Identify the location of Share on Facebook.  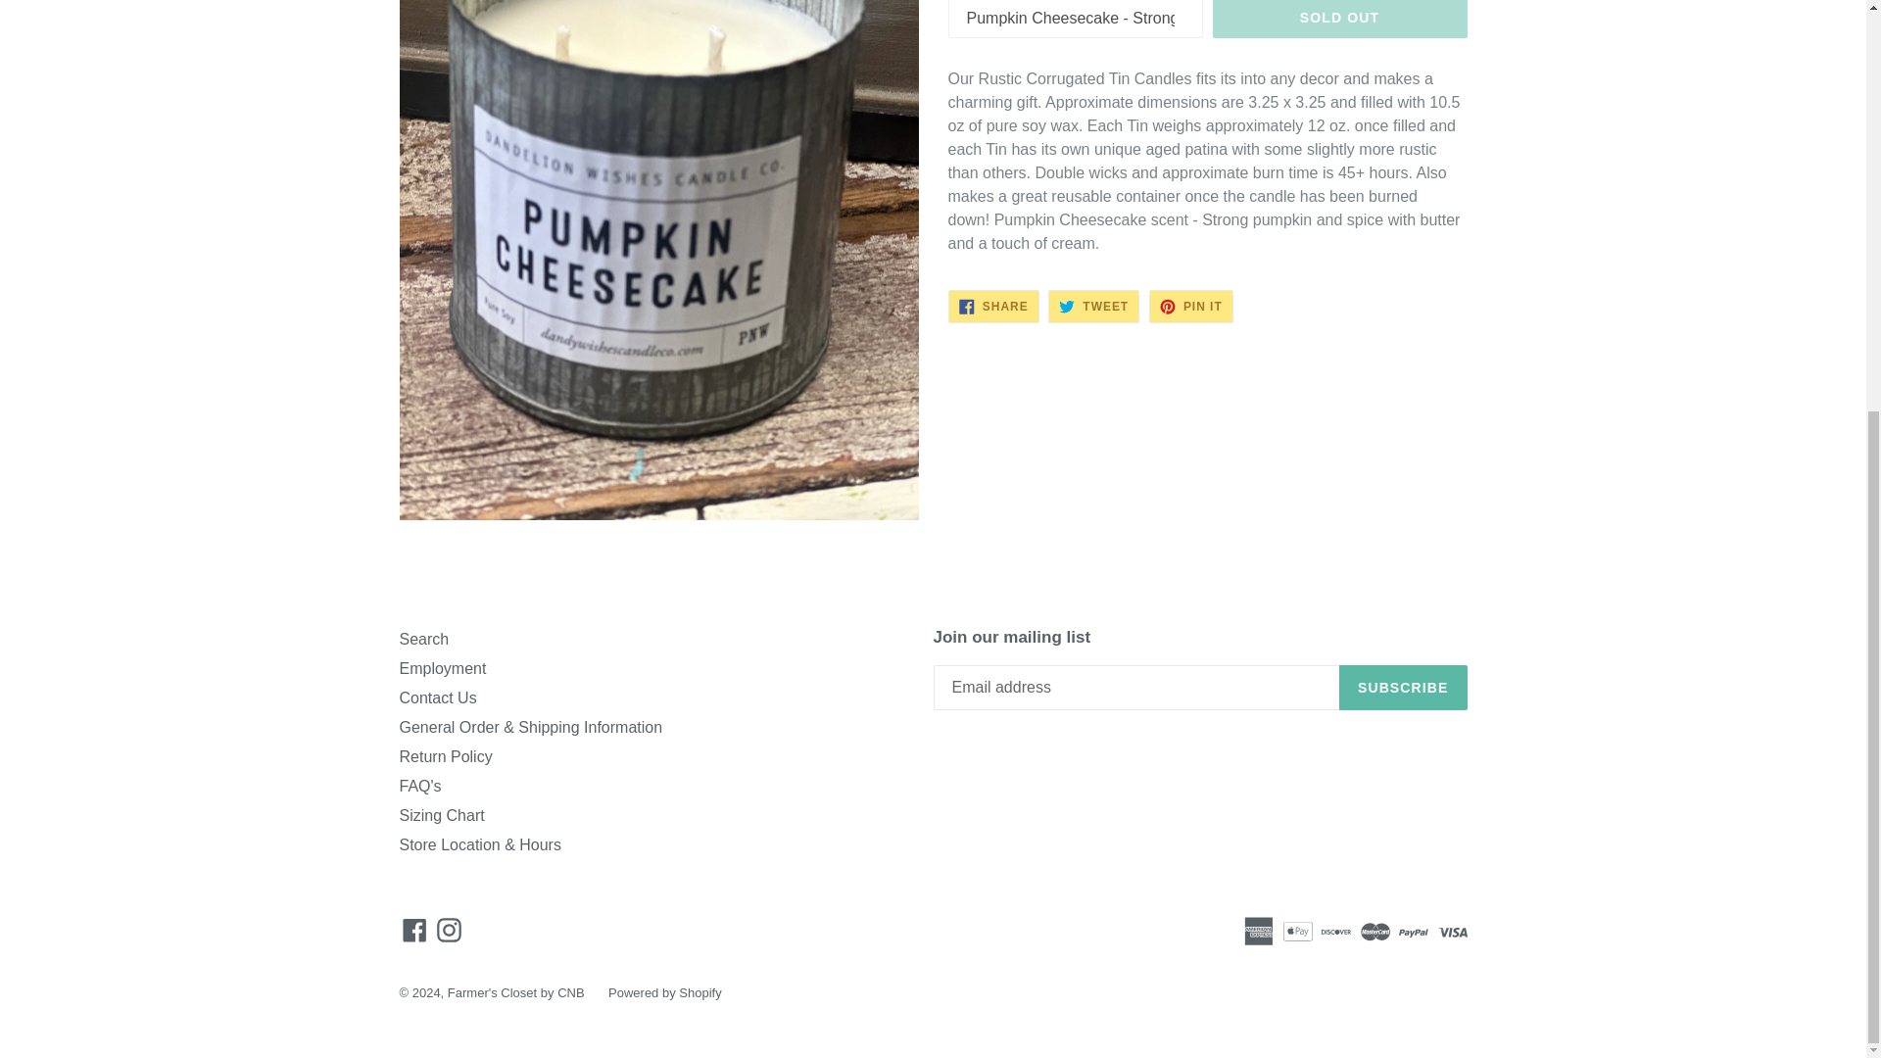
(993, 306).